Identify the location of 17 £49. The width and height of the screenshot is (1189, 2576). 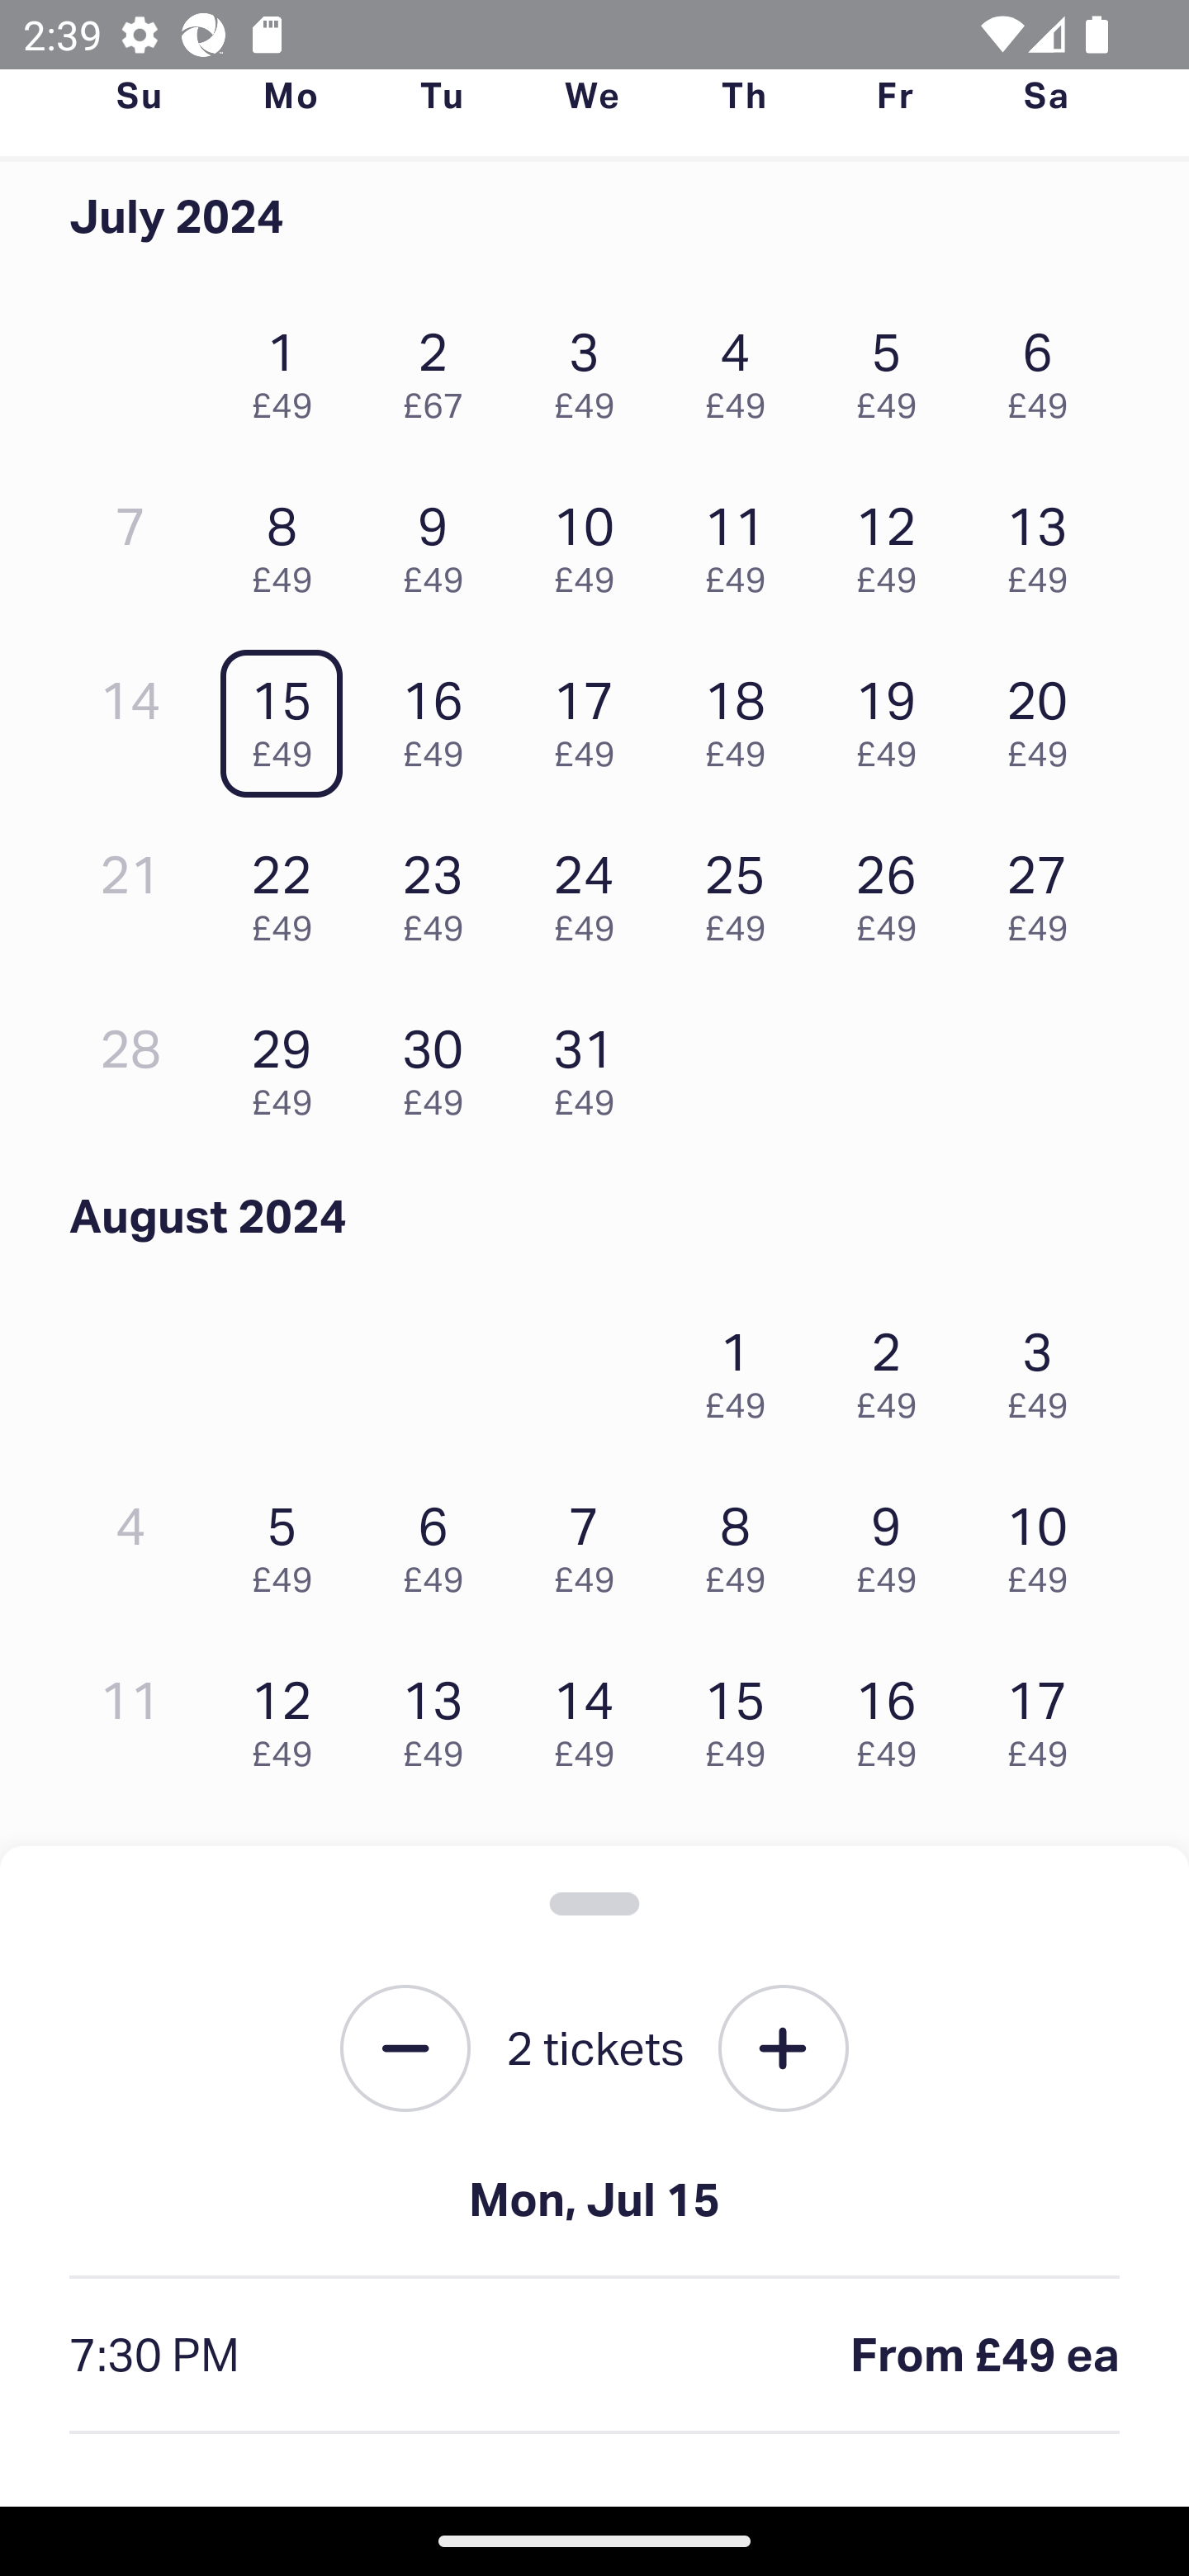
(593, 716).